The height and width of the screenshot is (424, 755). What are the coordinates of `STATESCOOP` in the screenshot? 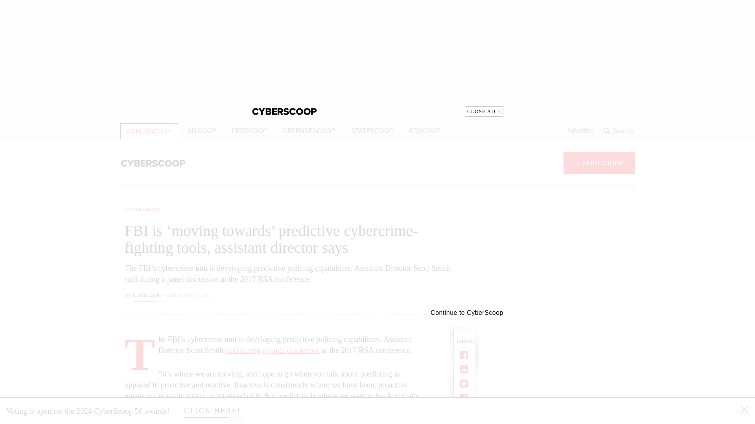 It's located at (372, 131).